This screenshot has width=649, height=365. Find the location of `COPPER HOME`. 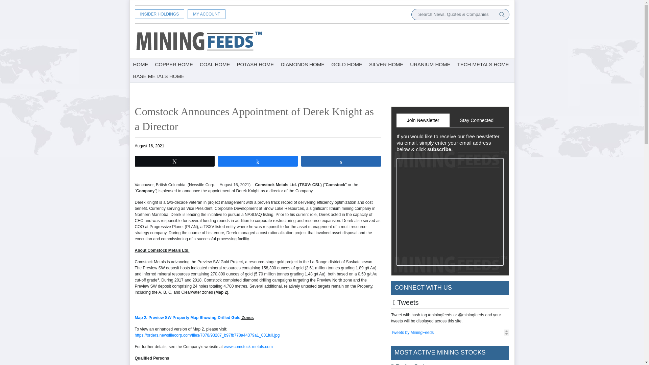

COPPER HOME is located at coordinates (174, 65).